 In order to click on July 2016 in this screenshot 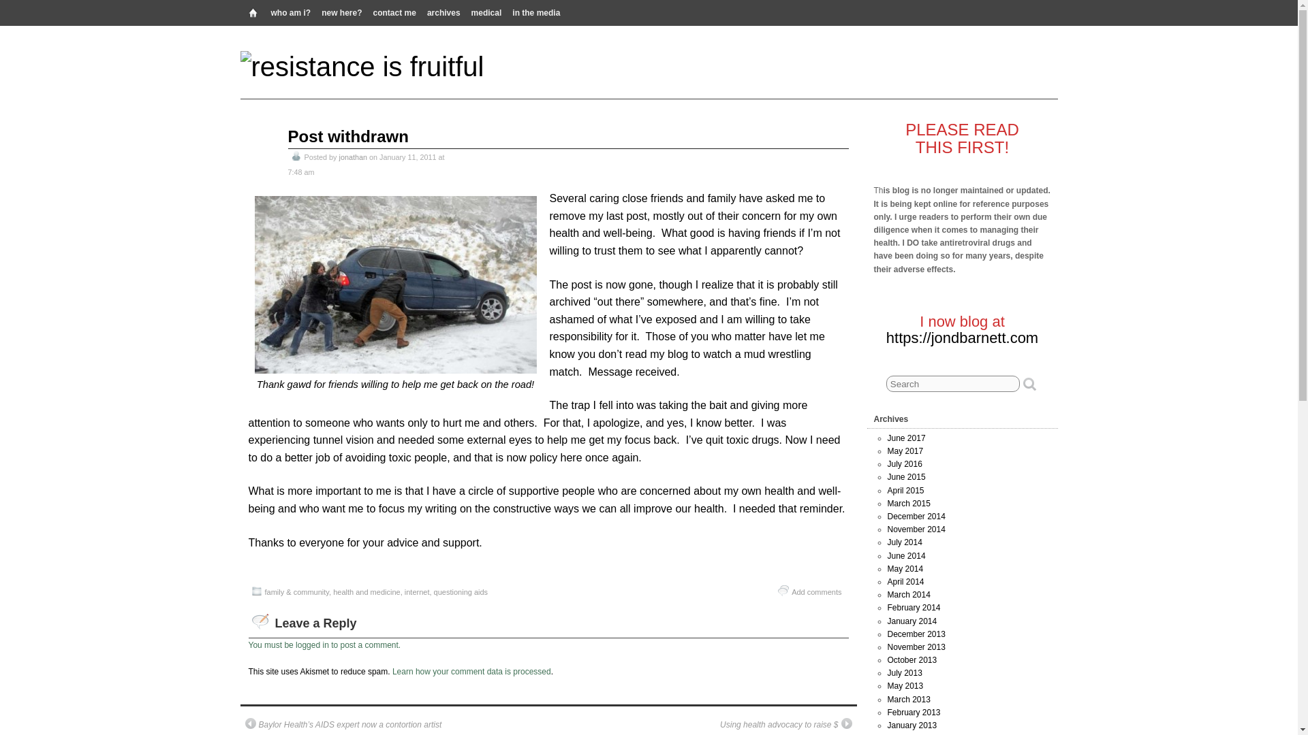, I will do `click(904, 464)`.